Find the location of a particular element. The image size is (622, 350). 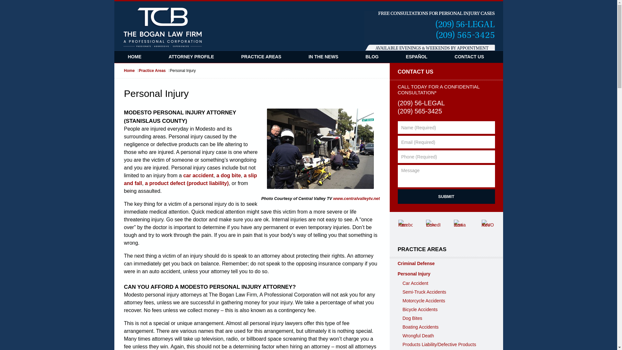

Dog Bites is located at coordinates (446, 318).